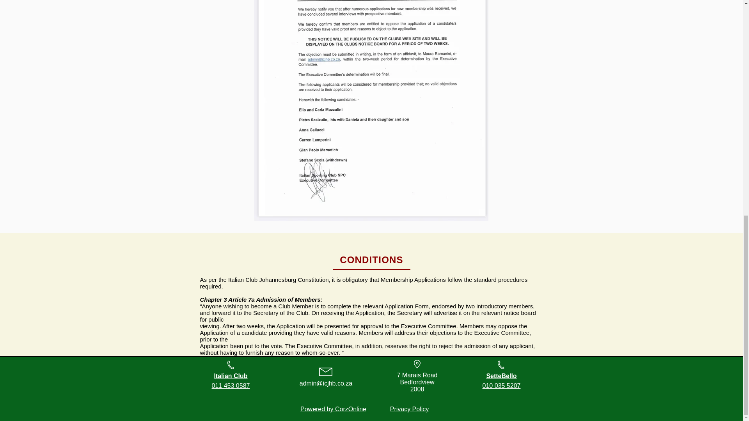 Image resolution: width=749 pixels, height=421 pixels. What do you see at coordinates (230, 376) in the screenshot?
I see `Italian Club` at bounding box center [230, 376].